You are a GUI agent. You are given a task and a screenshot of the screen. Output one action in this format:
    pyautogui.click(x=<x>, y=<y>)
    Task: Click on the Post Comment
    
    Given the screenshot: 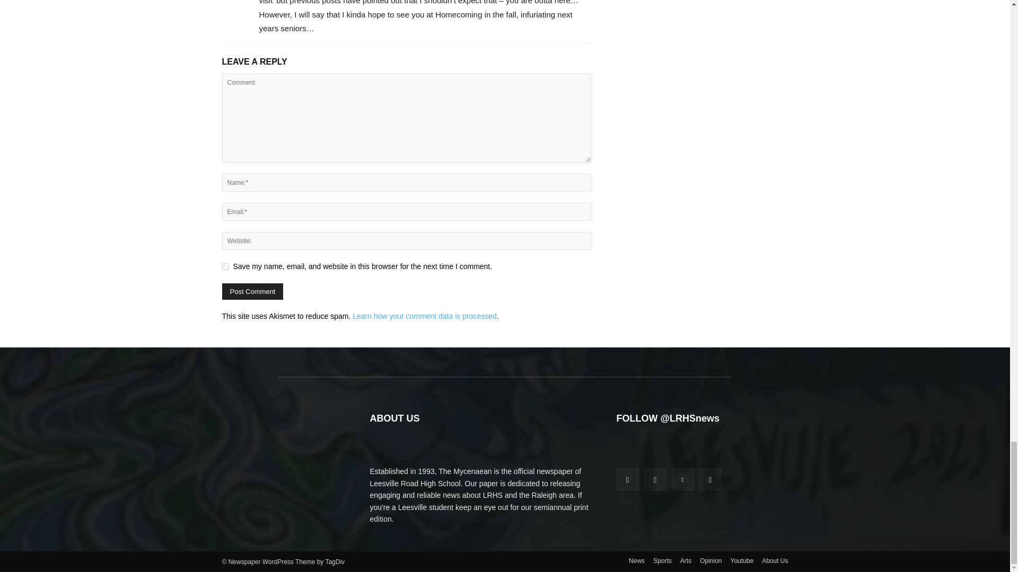 What is the action you would take?
    pyautogui.click(x=252, y=291)
    